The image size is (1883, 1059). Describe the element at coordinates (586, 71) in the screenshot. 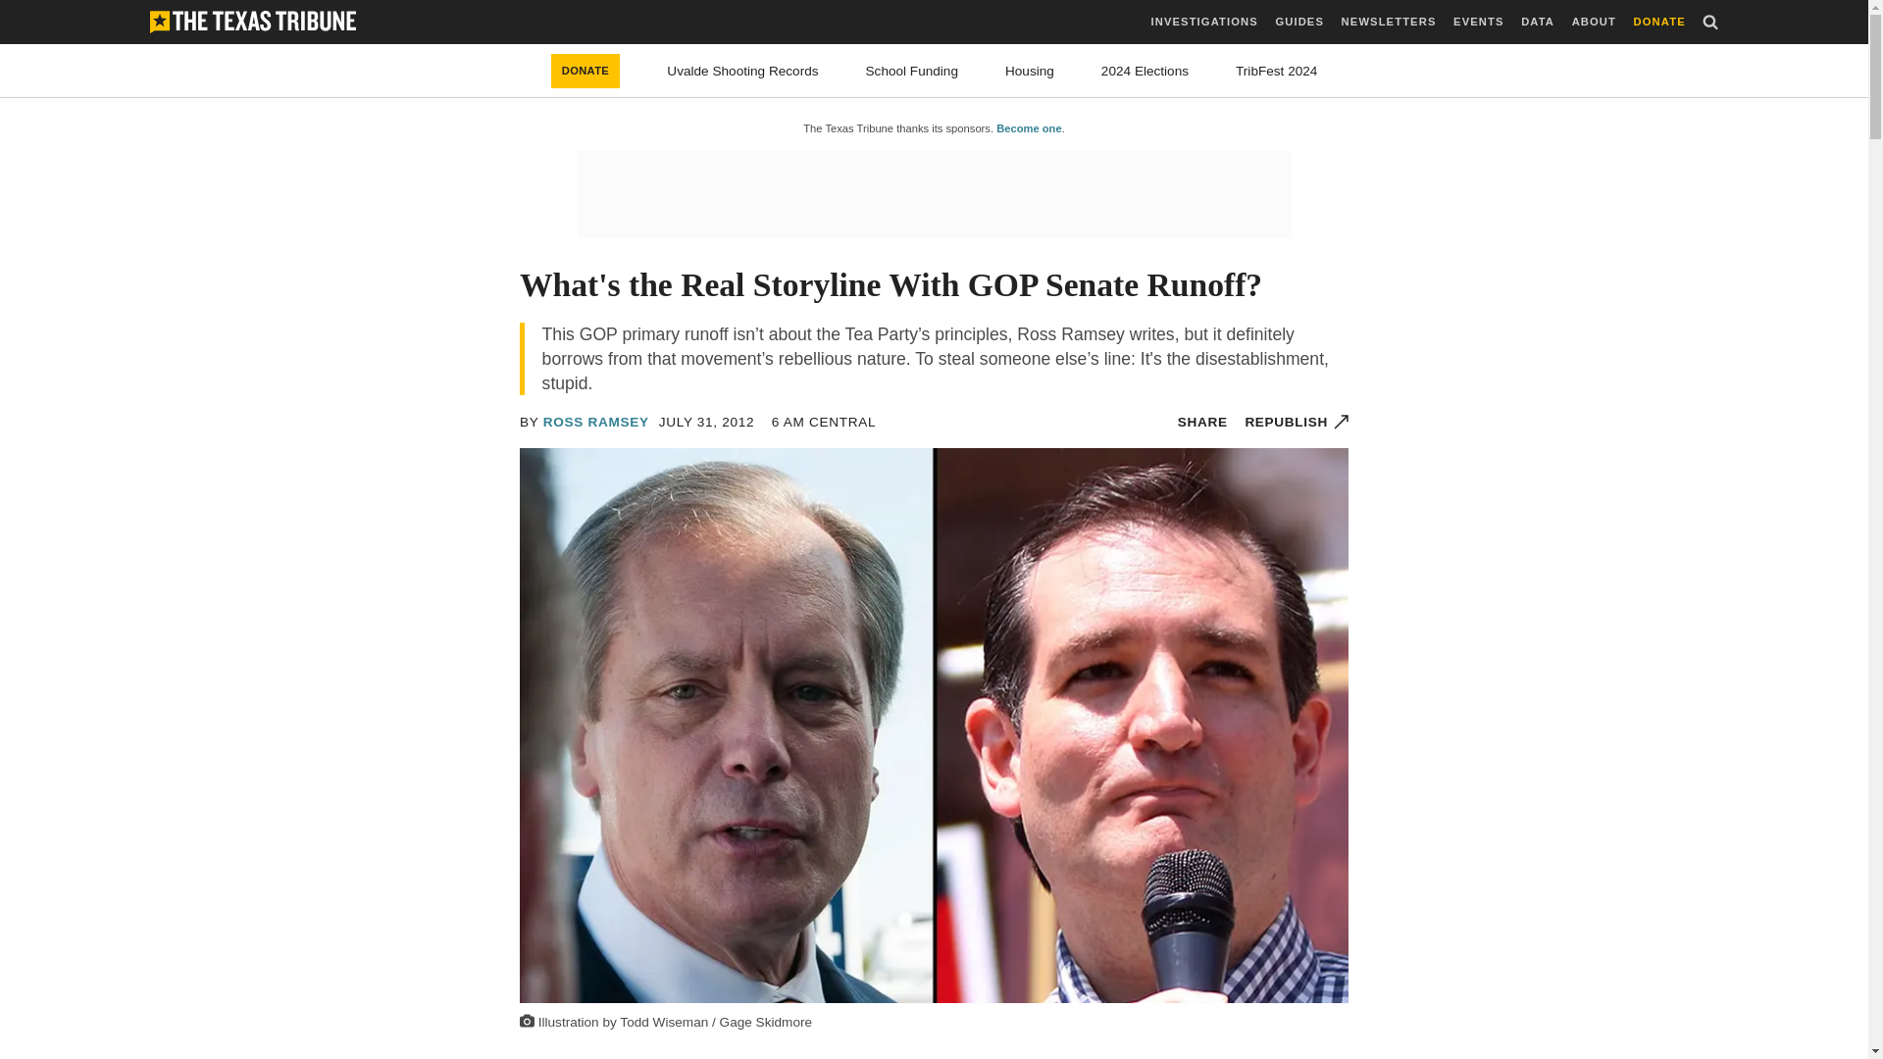

I see `DONATE` at that location.